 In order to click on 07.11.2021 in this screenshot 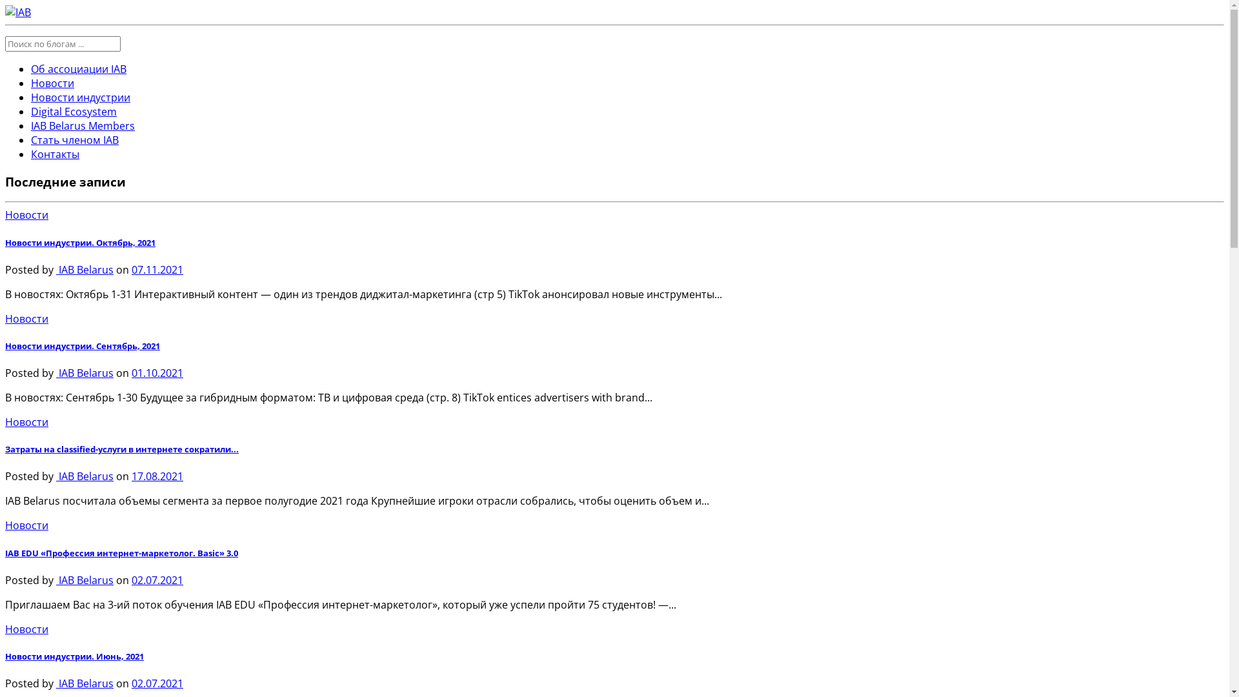, I will do `click(157, 270)`.